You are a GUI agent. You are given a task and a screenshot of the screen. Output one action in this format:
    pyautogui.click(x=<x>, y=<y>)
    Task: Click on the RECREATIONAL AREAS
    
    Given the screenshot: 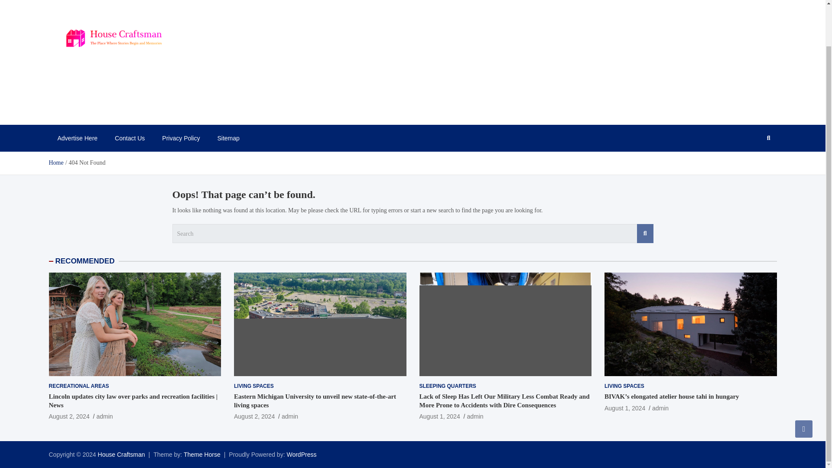 What is the action you would take?
    pyautogui.click(x=78, y=386)
    